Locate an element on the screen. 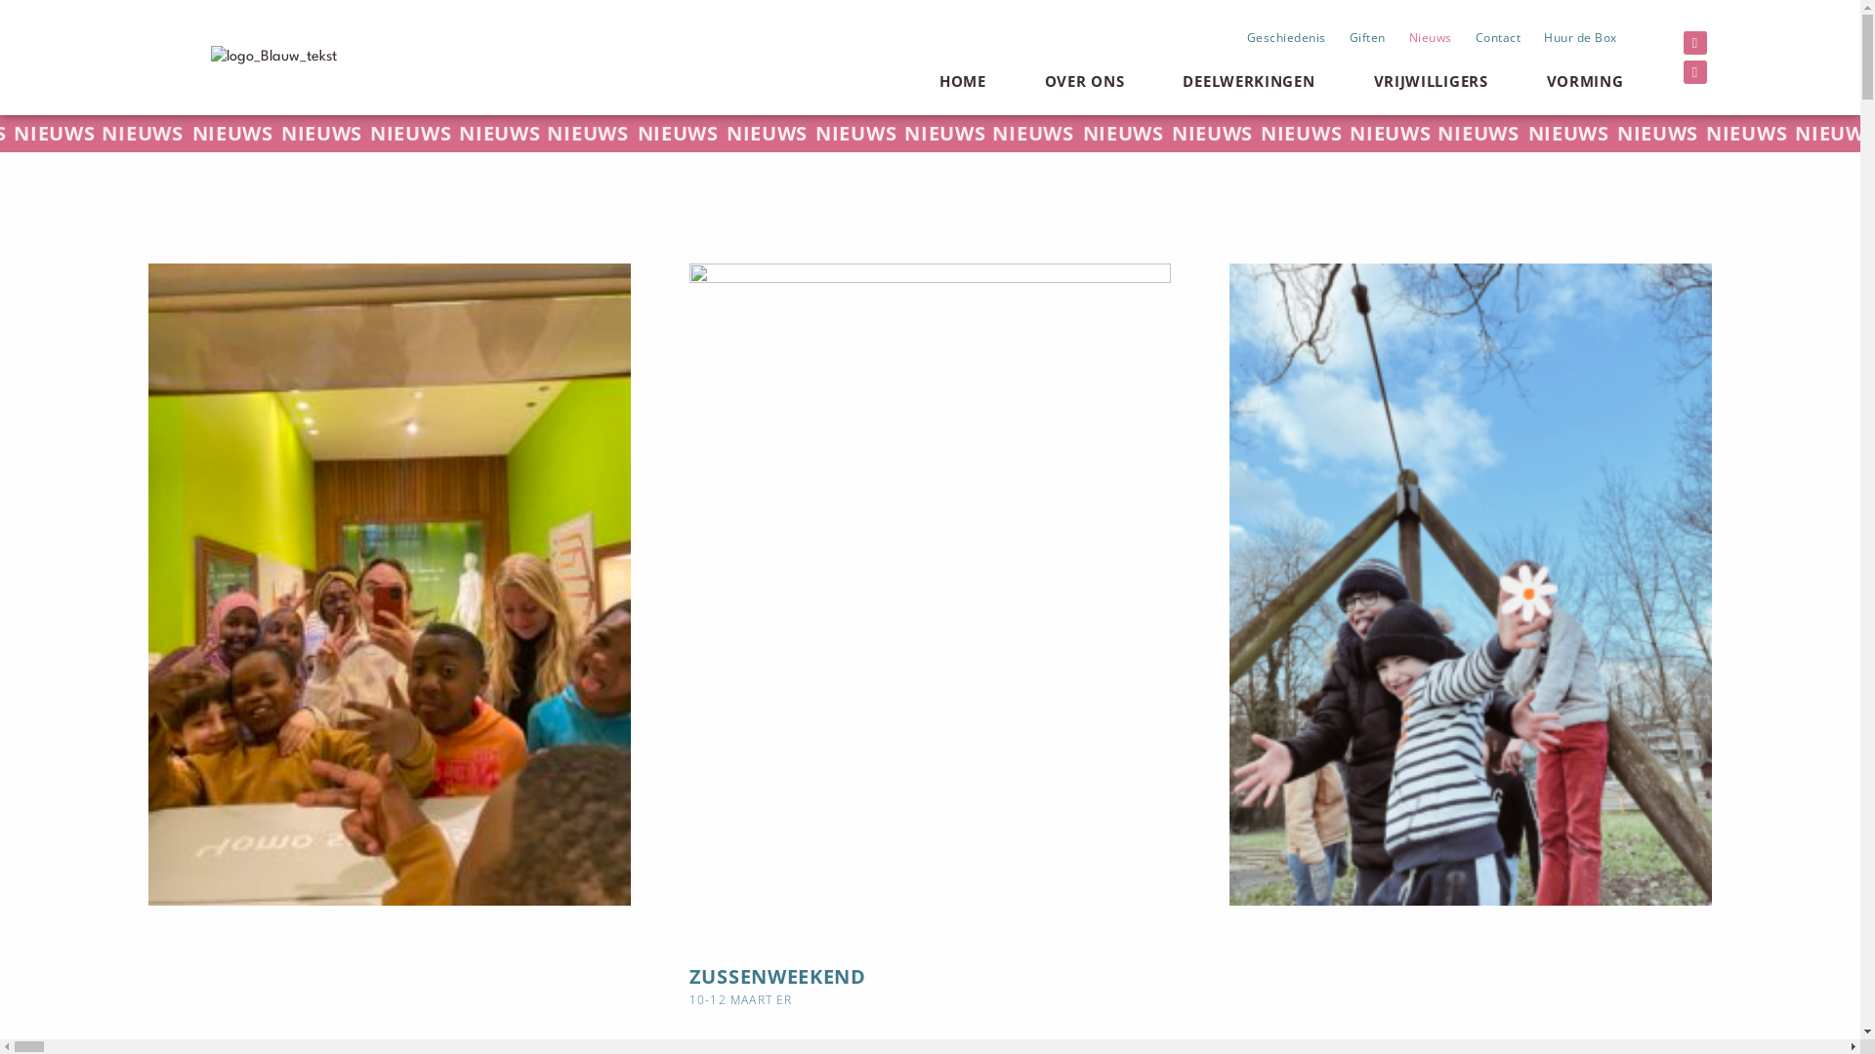  ZUSSENWEEKEND is located at coordinates (777, 976).